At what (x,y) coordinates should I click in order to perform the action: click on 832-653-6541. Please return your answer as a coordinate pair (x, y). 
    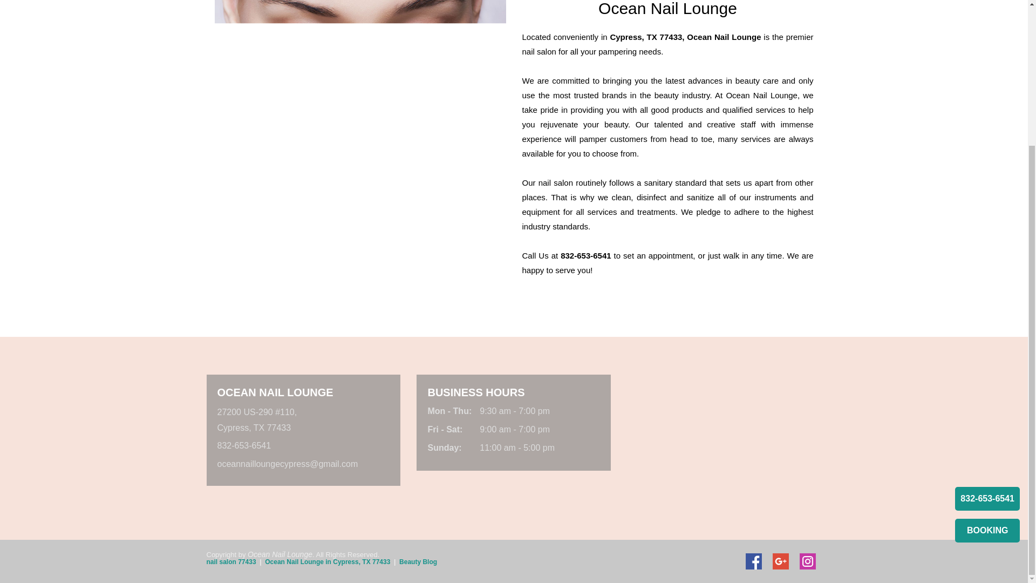
    Looking at the image, I should click on (987, 312).